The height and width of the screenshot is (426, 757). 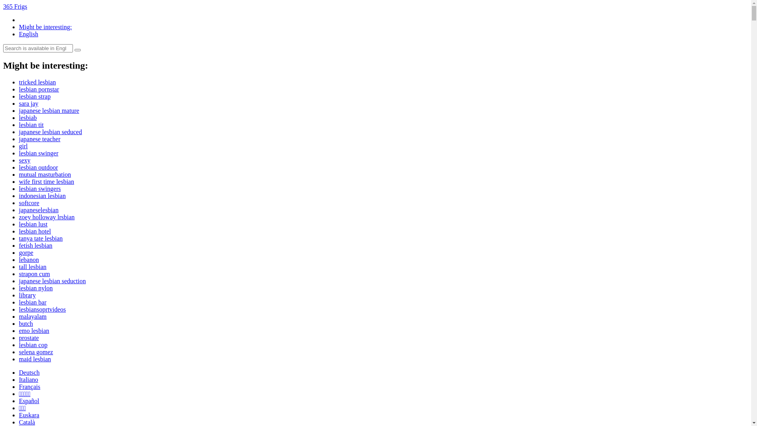 I want to click on strapon cum, so click(x=35, y=274).